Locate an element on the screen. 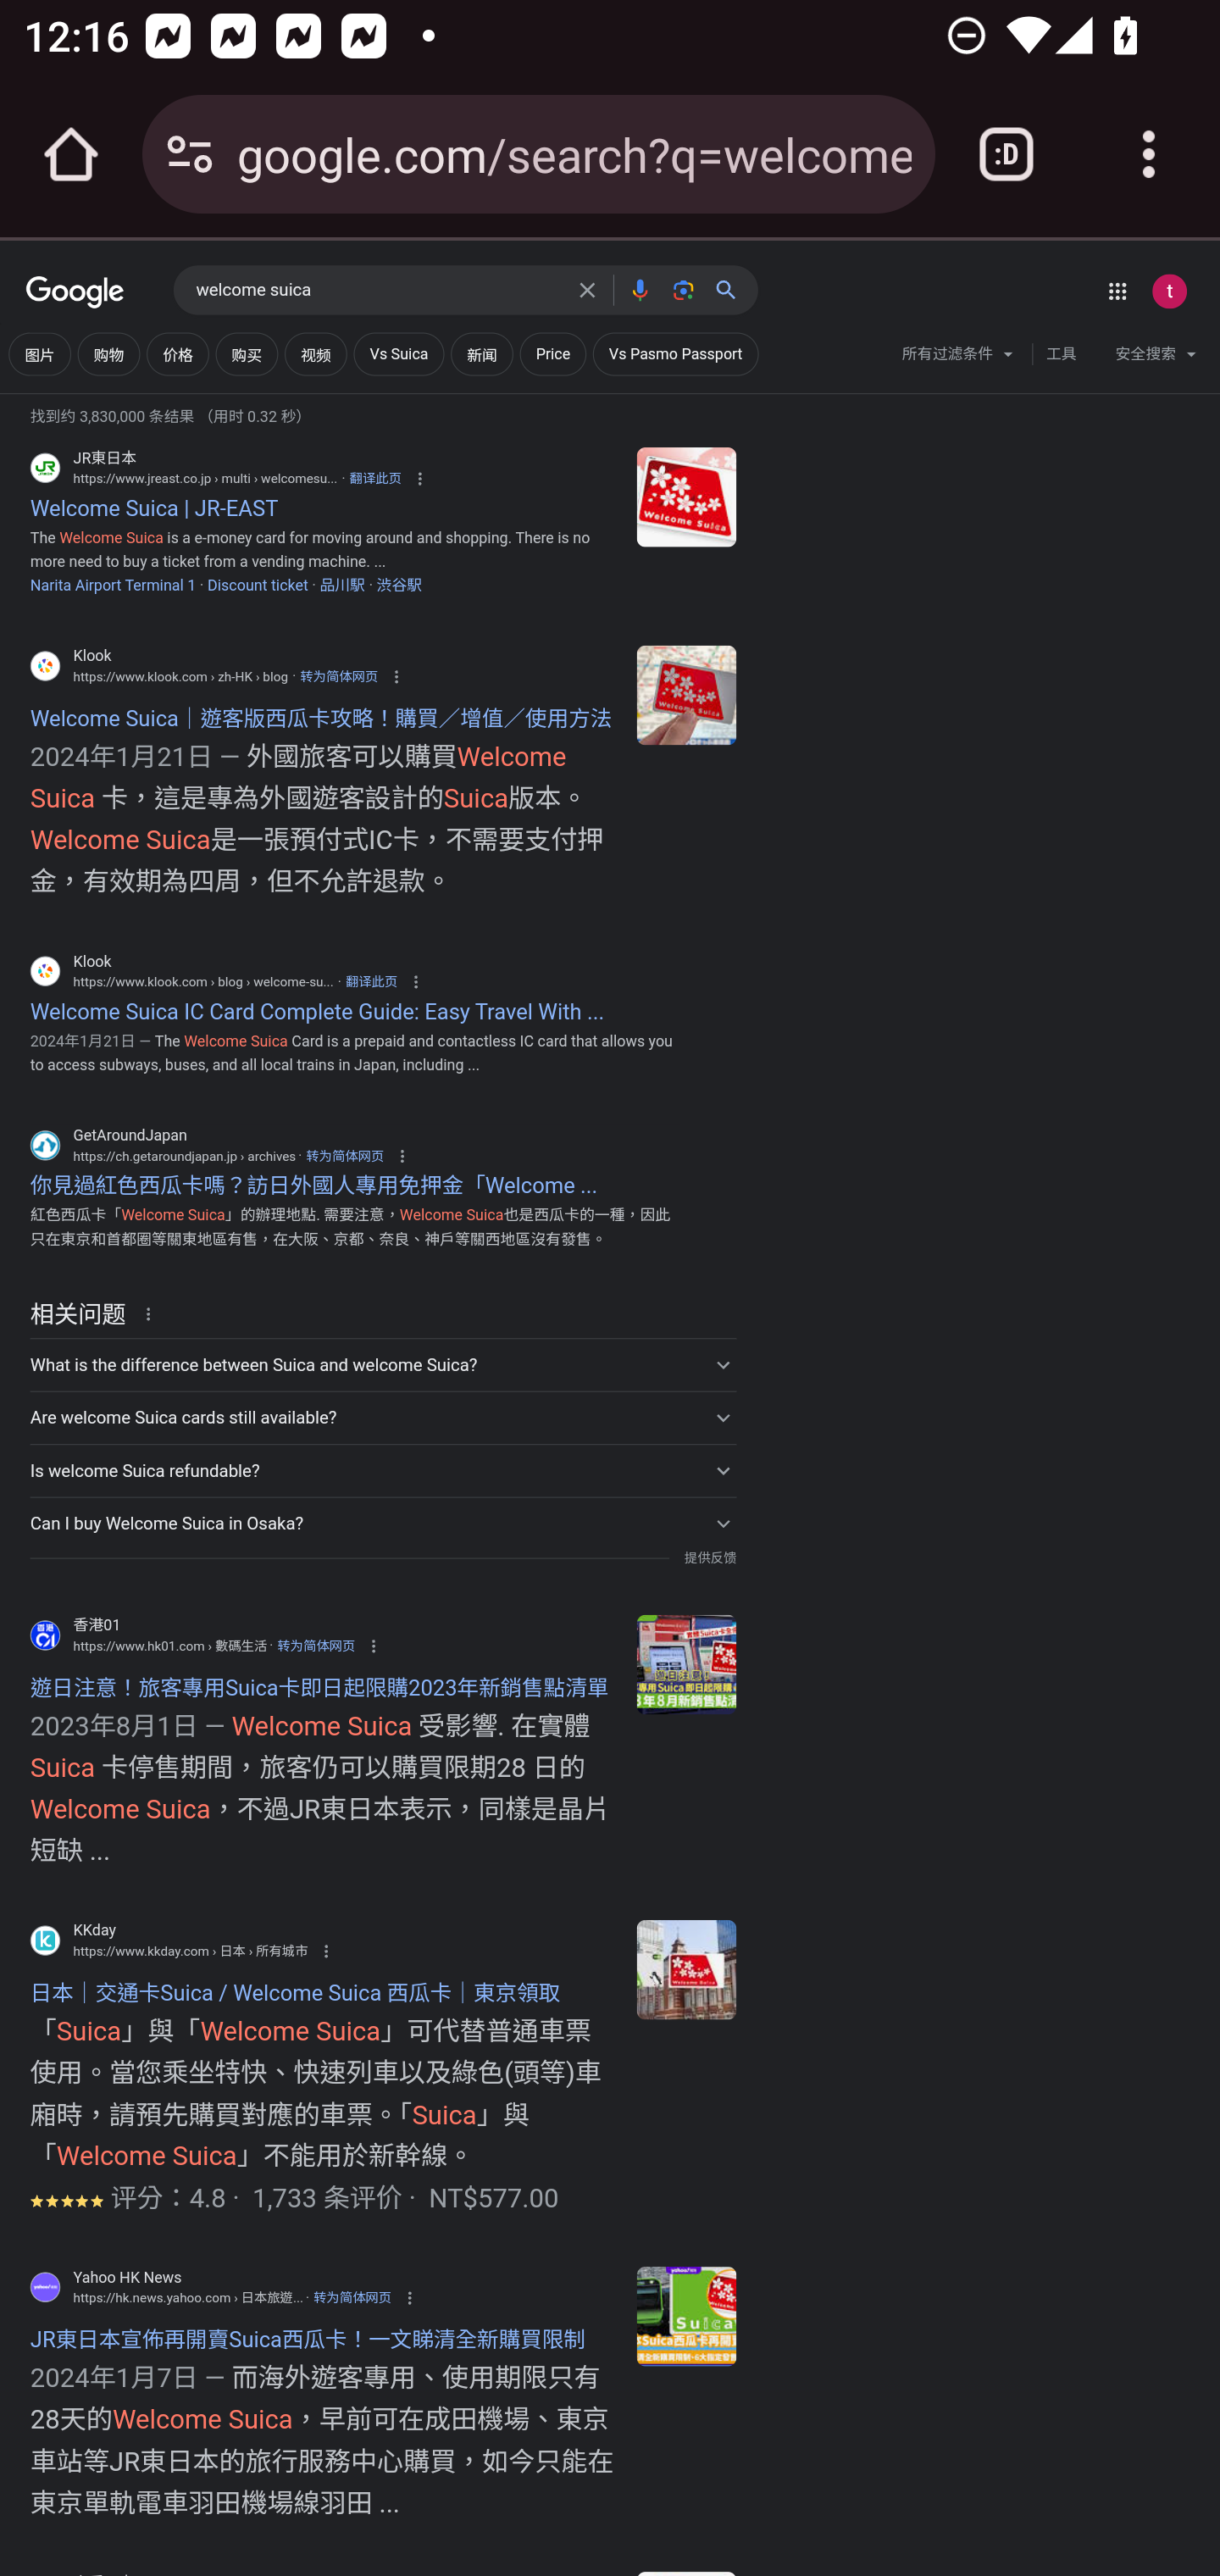 This screenshot has width=1220, height=2576. 添加“Vs Pasmo Passport” Vs Pasmo Passport is located at coordinates (674, 354).